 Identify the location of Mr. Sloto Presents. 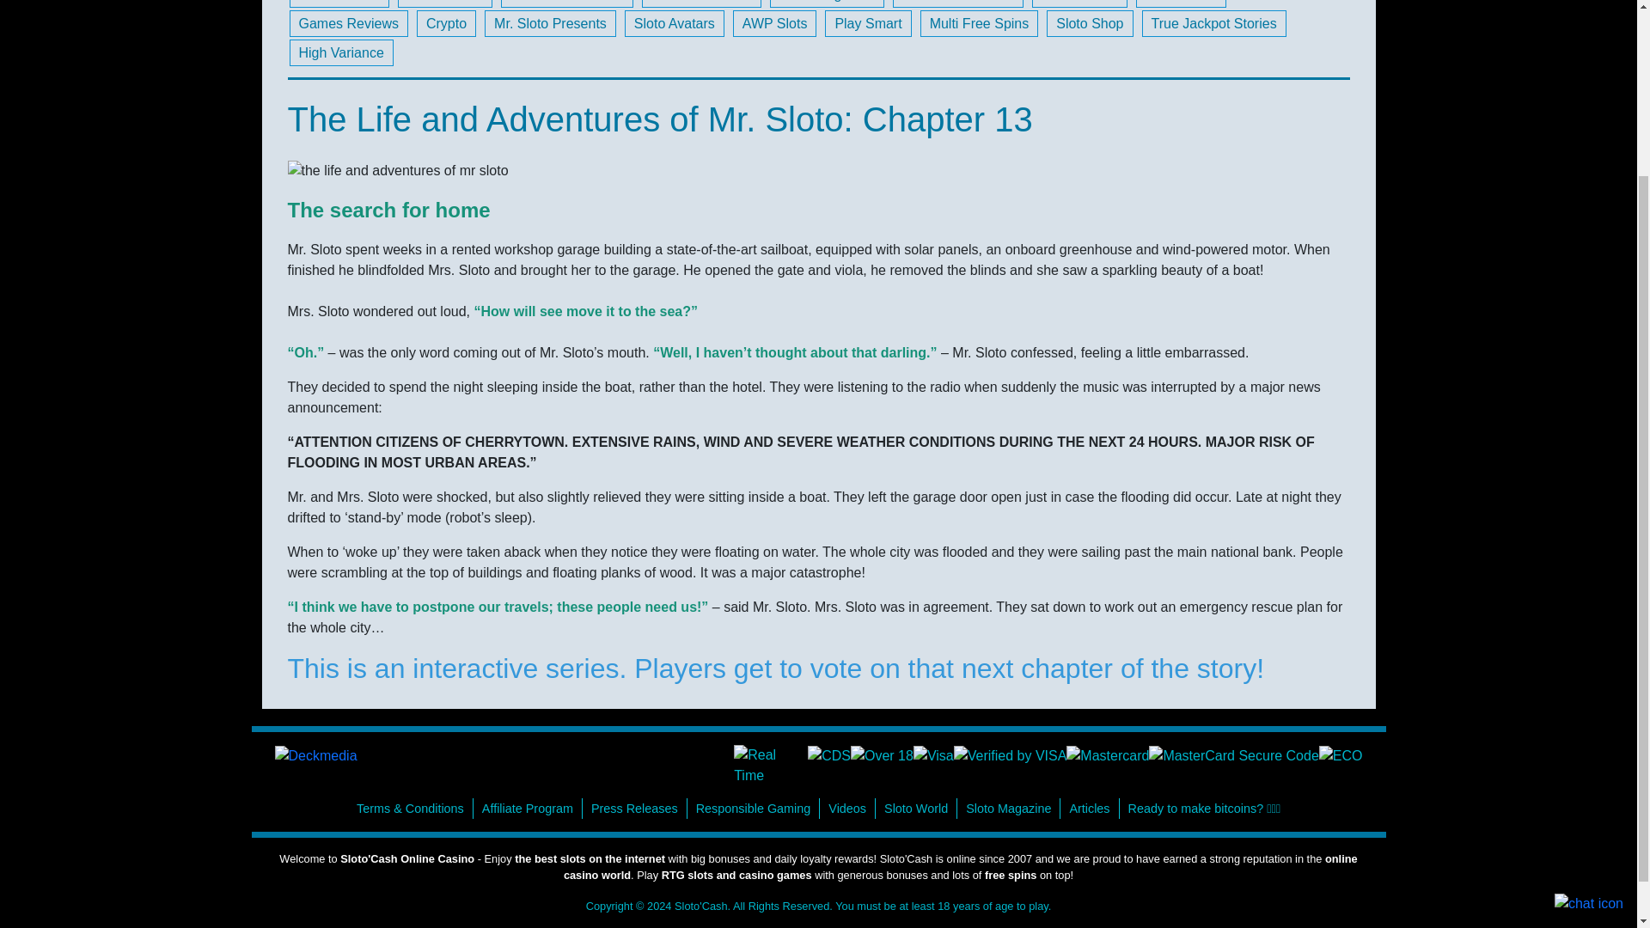
(550, 23).